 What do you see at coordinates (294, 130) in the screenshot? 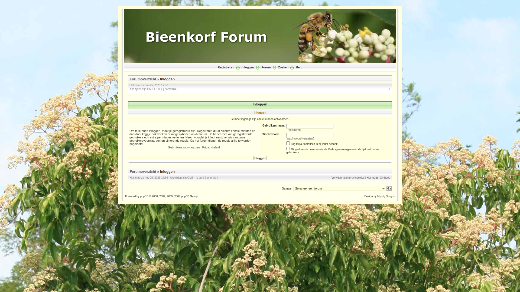
I see `Registreren` at bounding box center [294, 130].